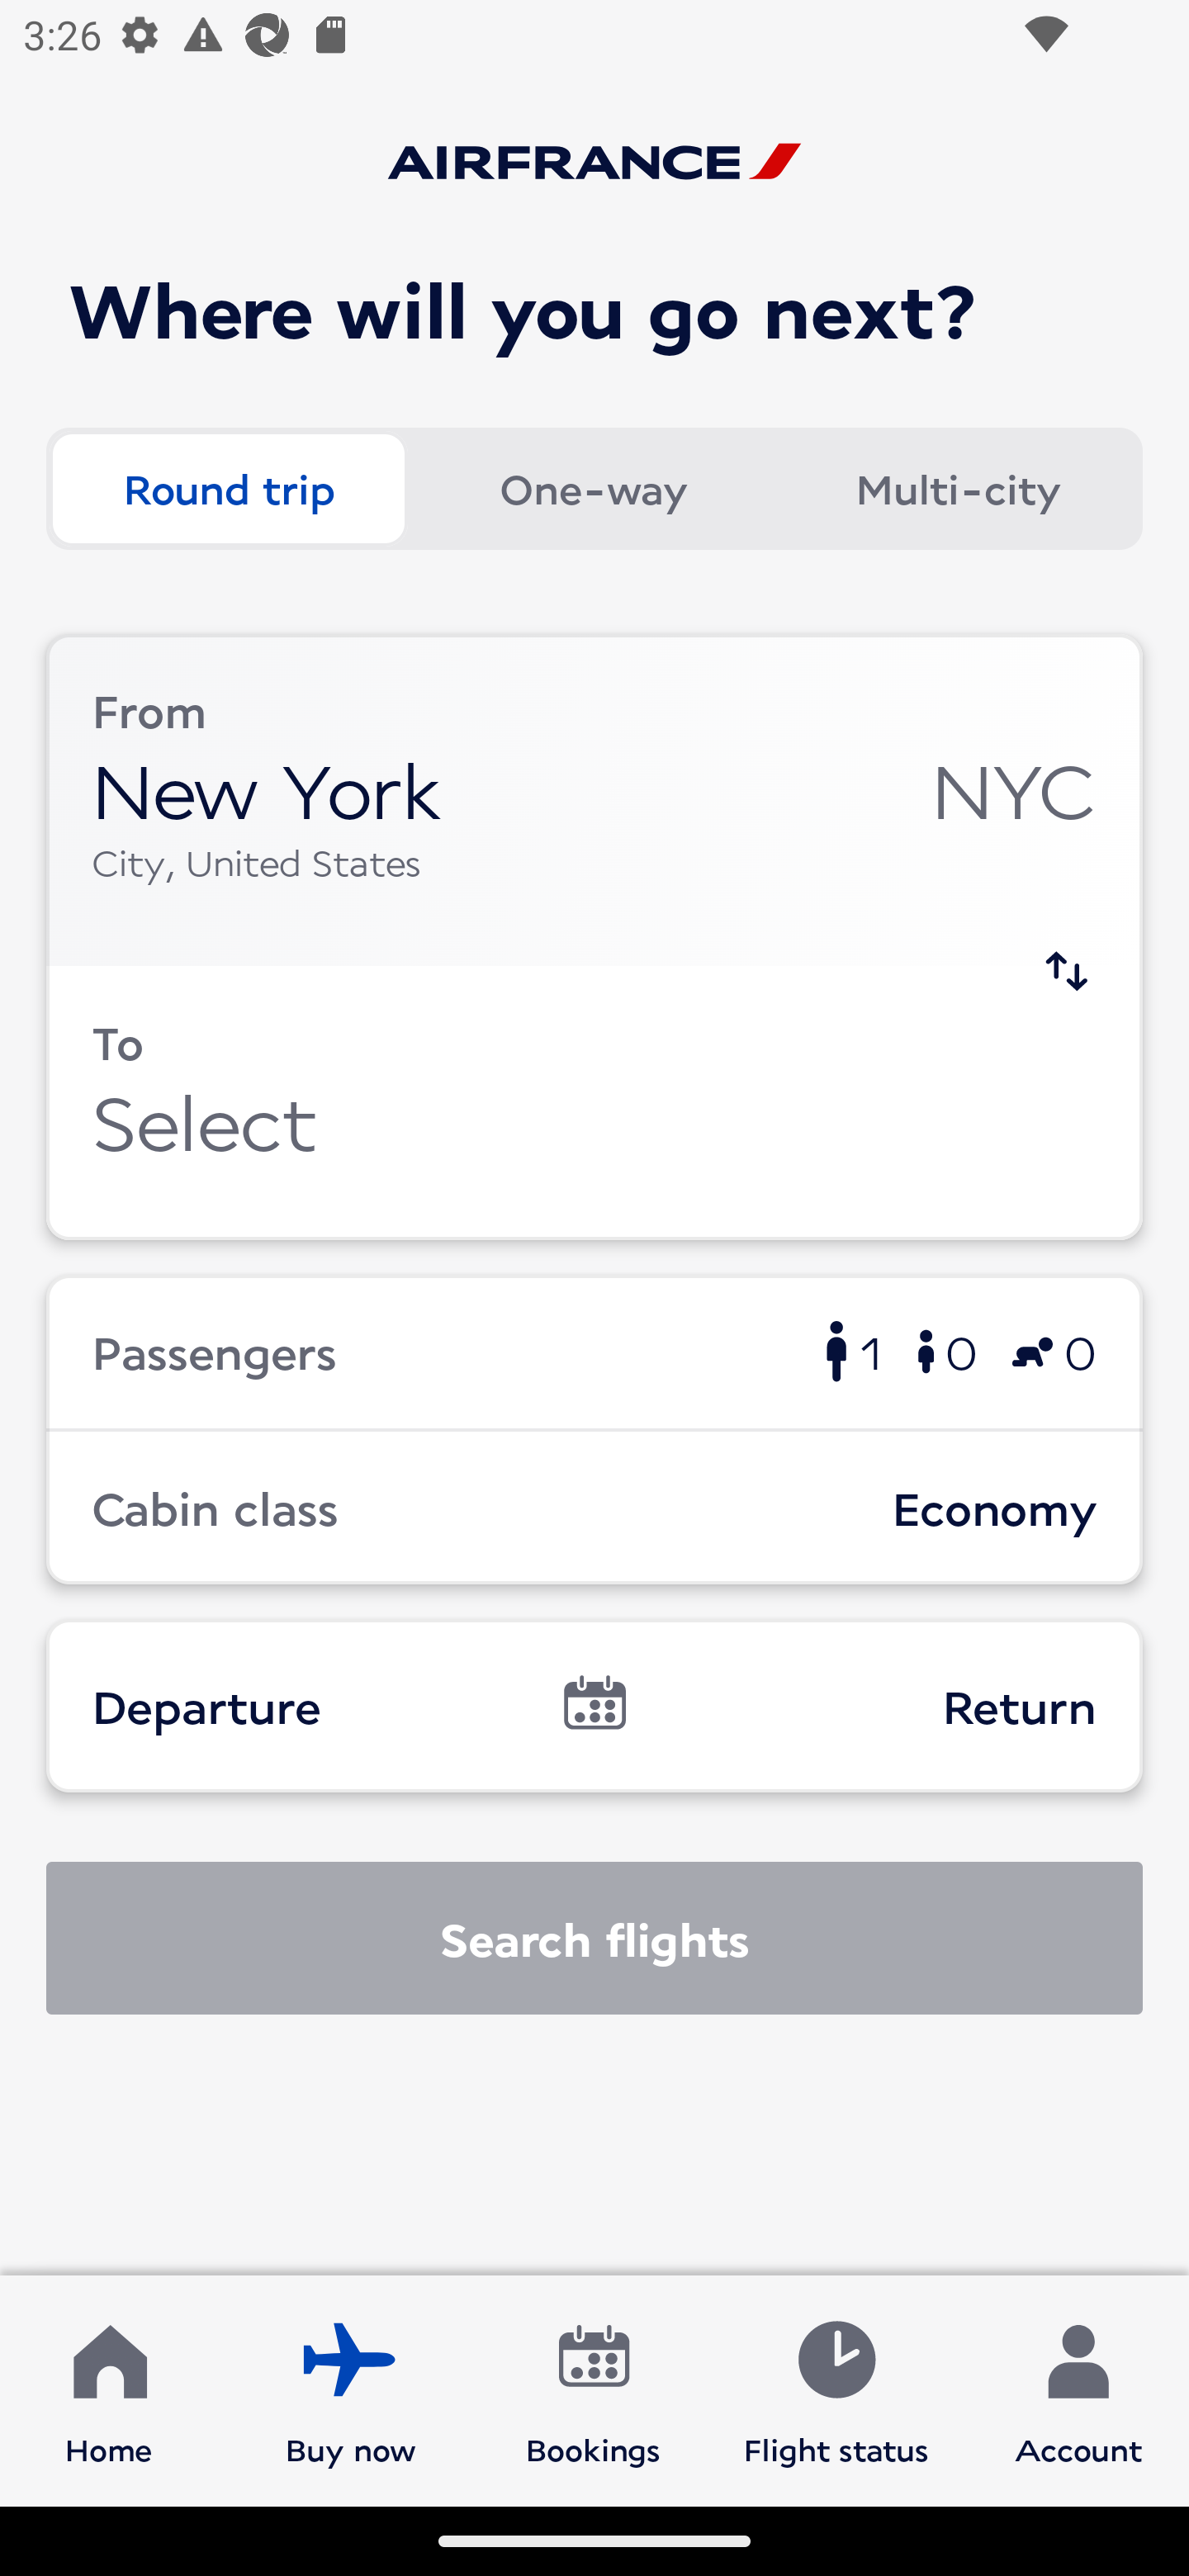 The width and height of the screenshot is (1189, 2576). I want to click on Home, so click(109, 2389).